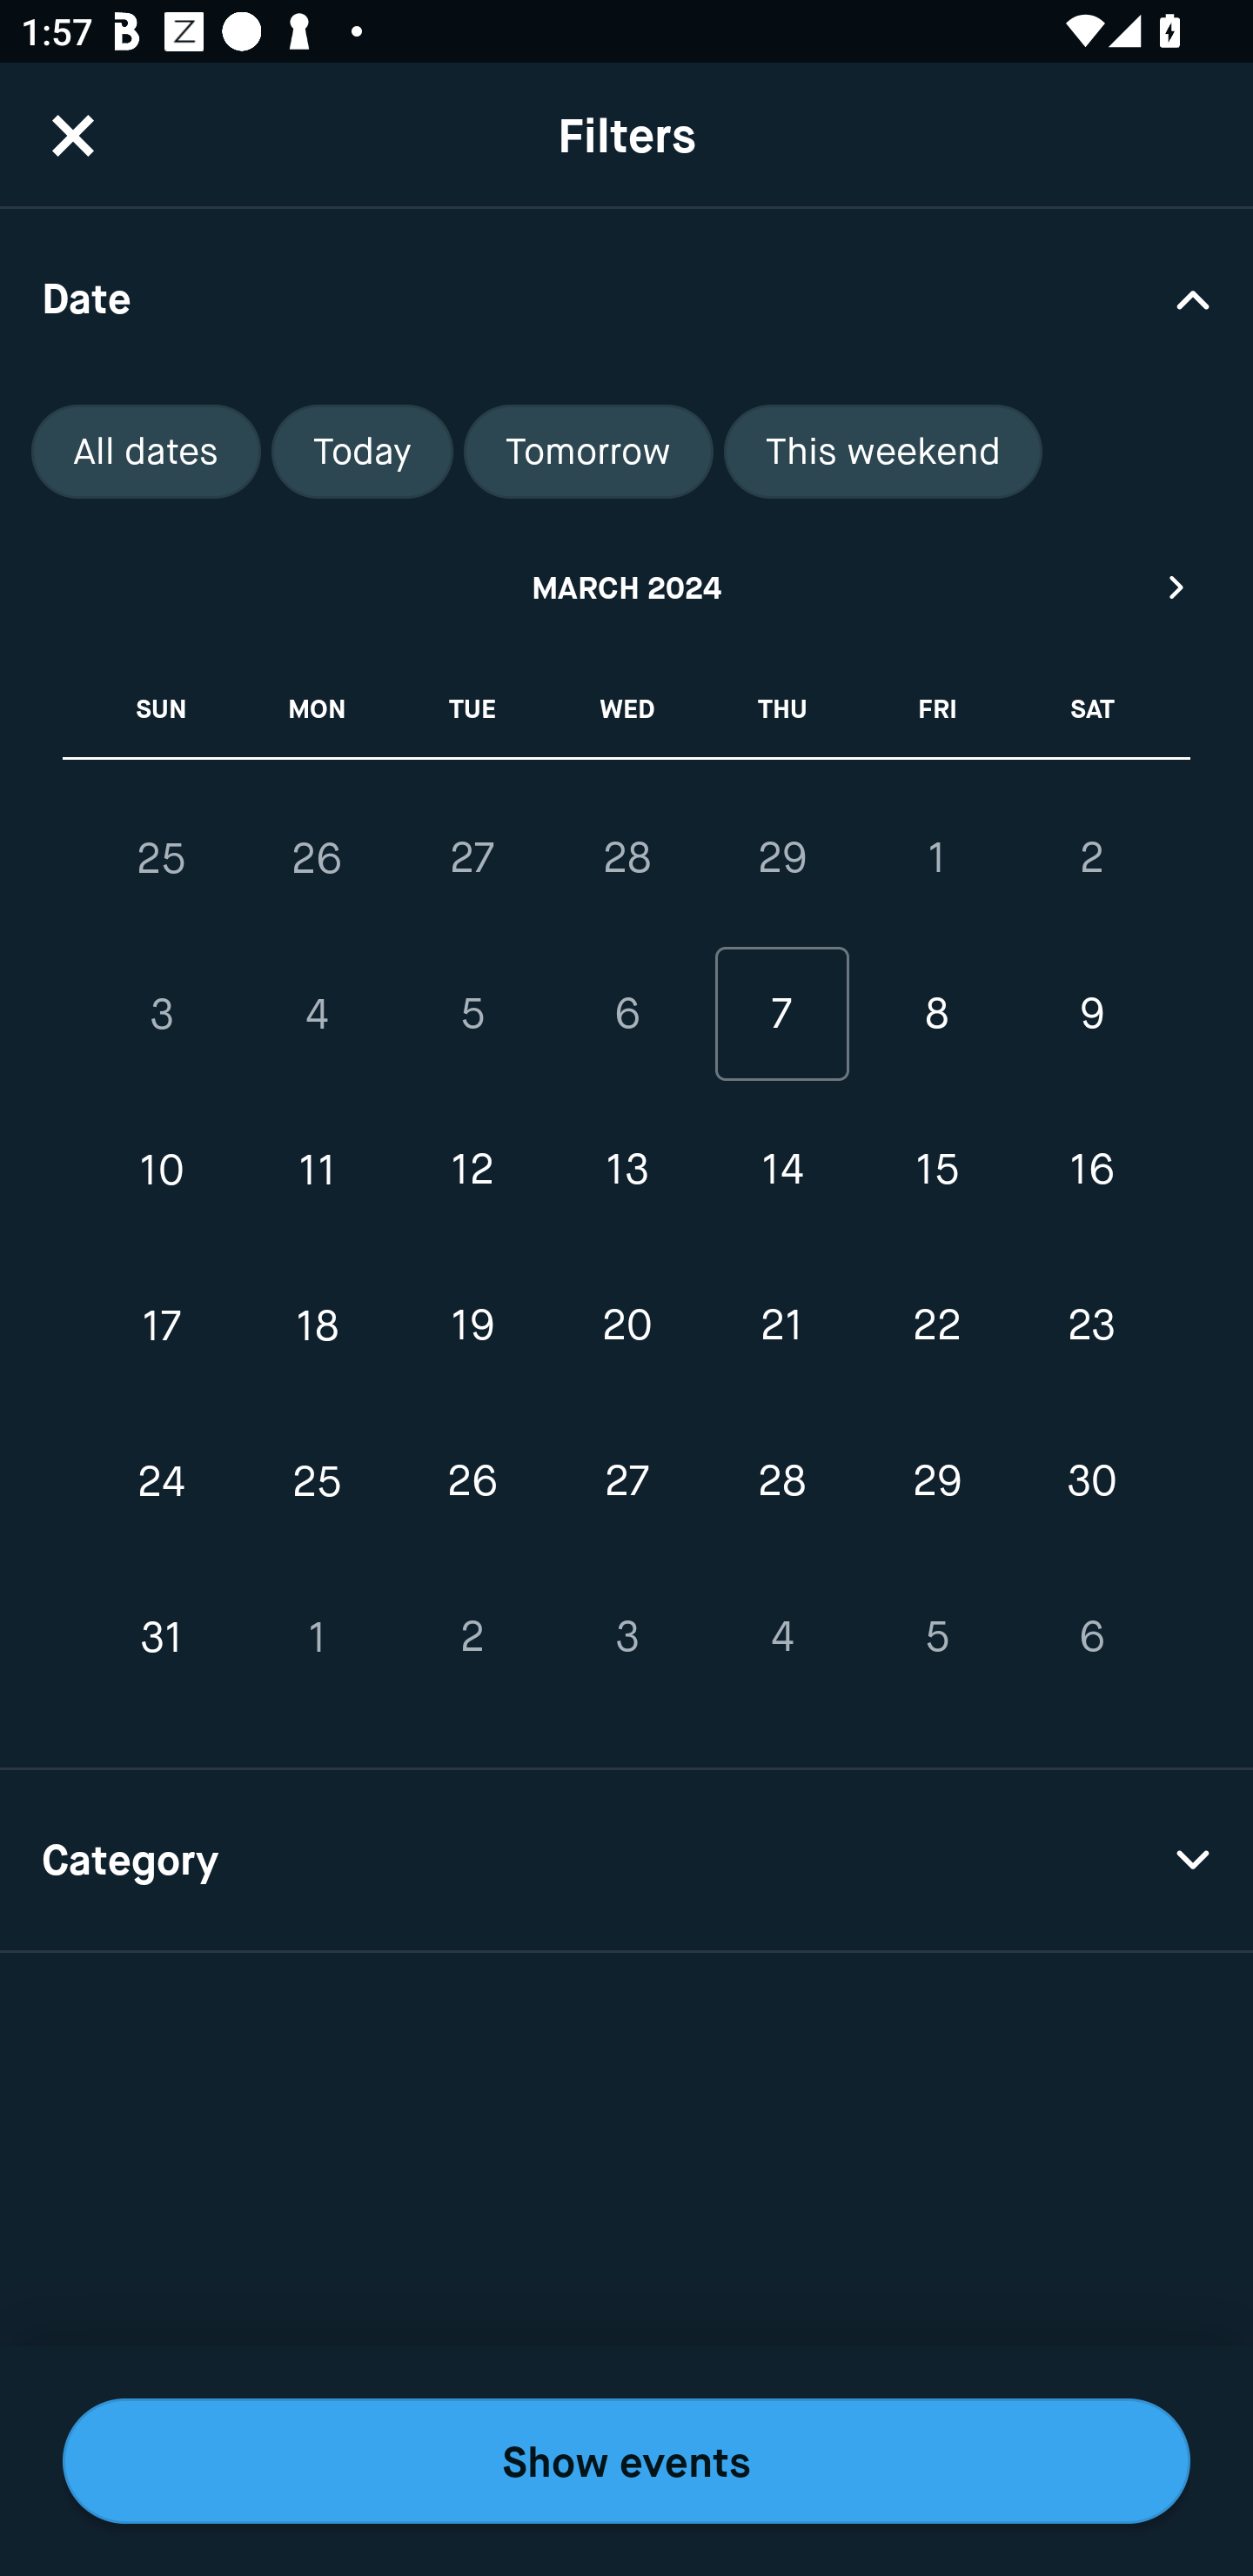  I want to click on 13, so click(626, 1170).